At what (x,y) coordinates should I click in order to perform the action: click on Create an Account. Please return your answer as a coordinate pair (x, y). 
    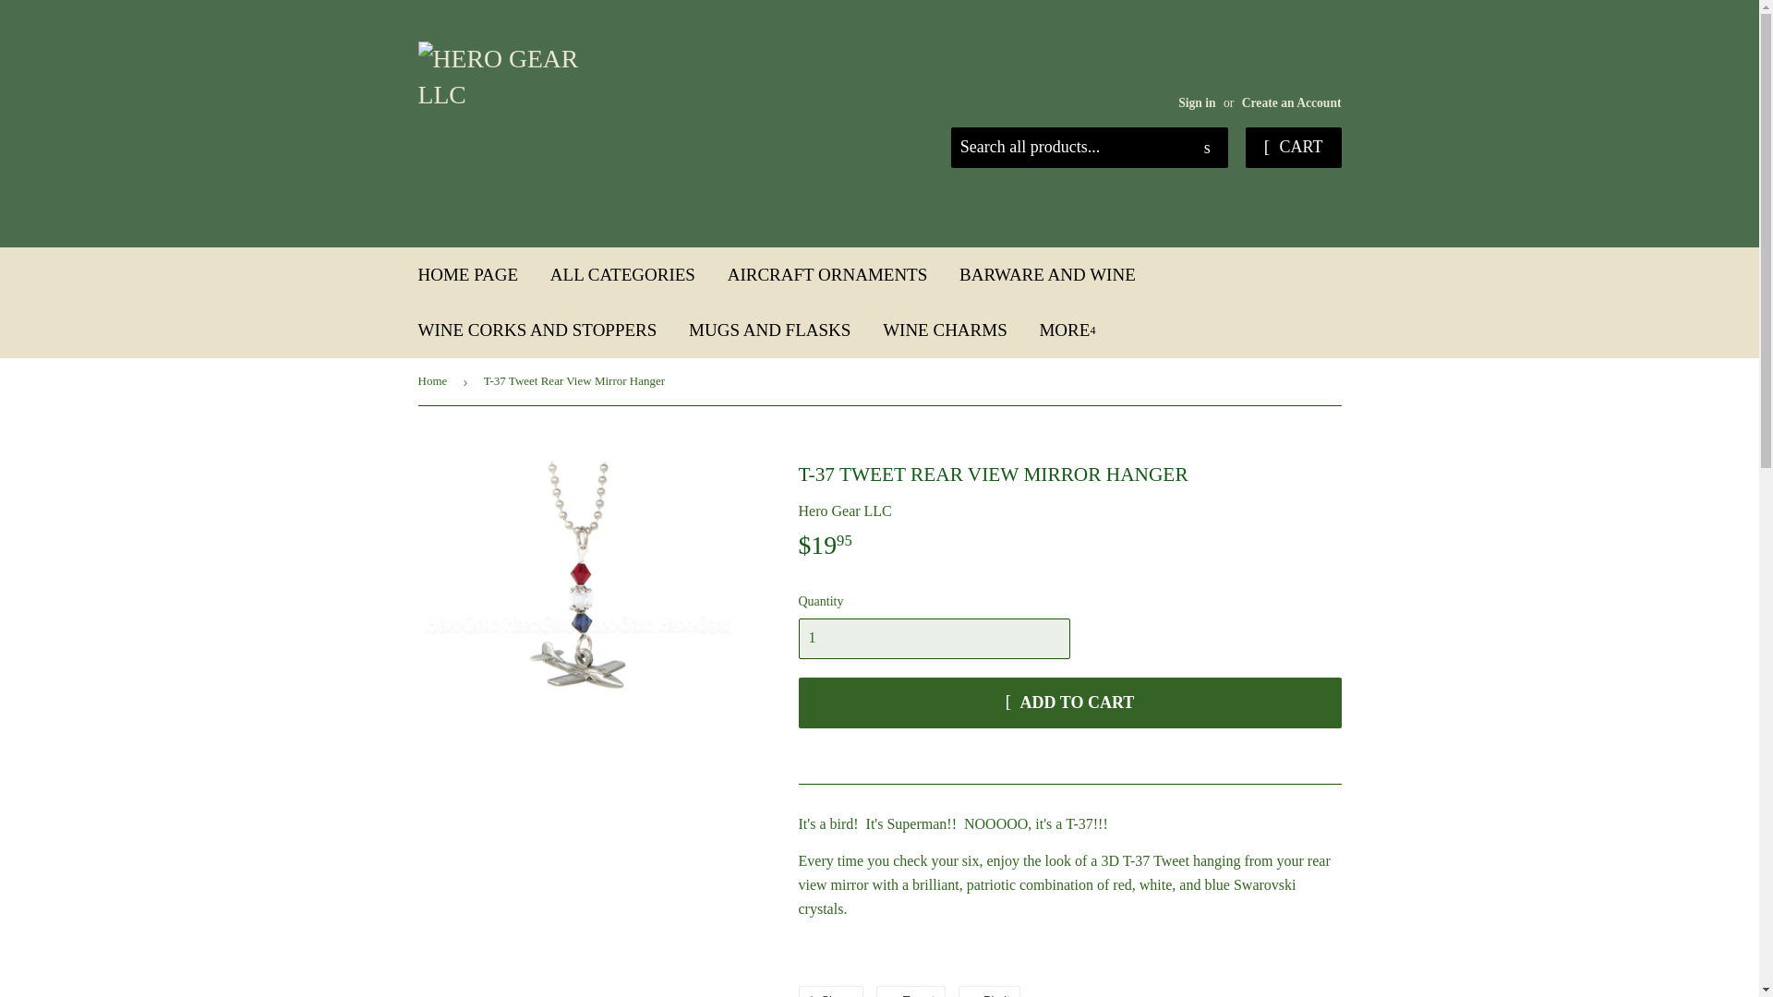
    Looking at the image, I should click on (1292, 102).